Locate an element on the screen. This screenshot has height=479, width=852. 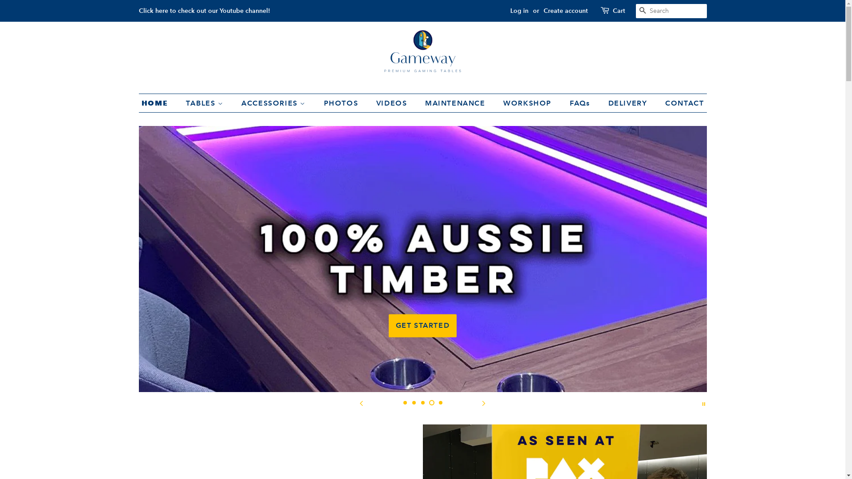
Log in is located at coordinates (519, 11).